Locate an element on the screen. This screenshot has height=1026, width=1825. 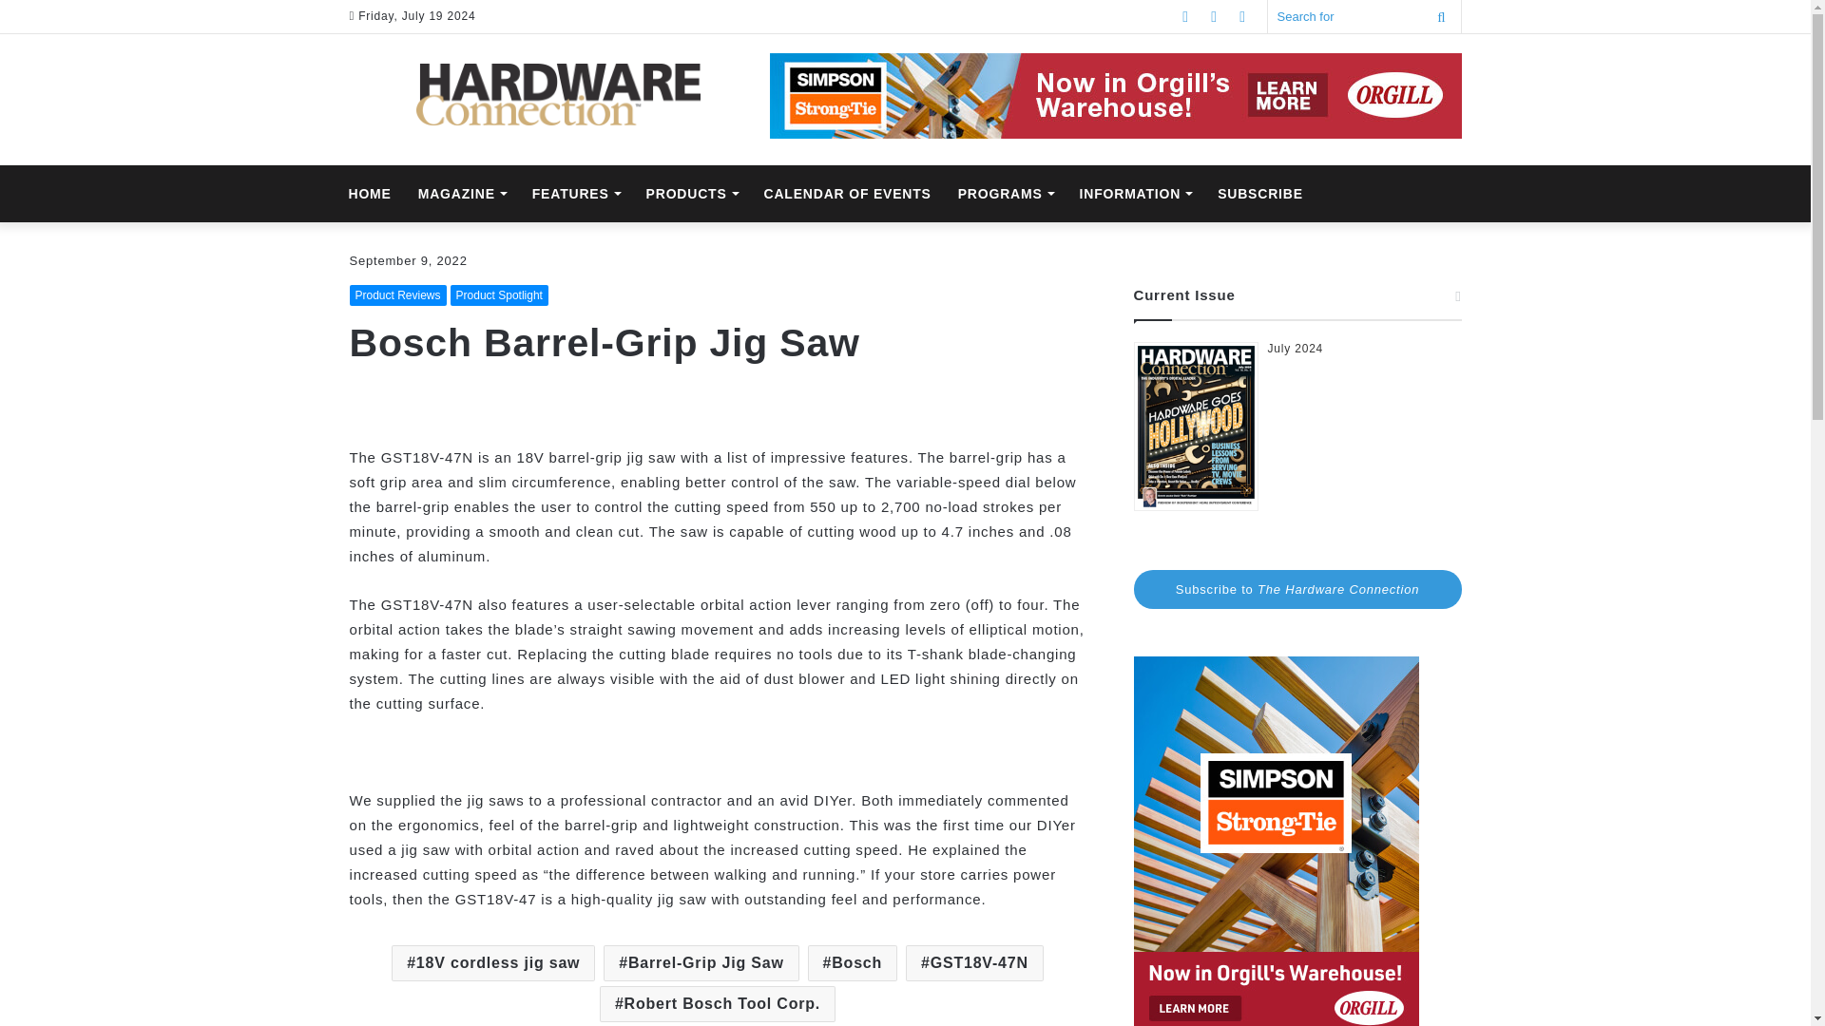
FEATURES is located at coordinates (576, 194).